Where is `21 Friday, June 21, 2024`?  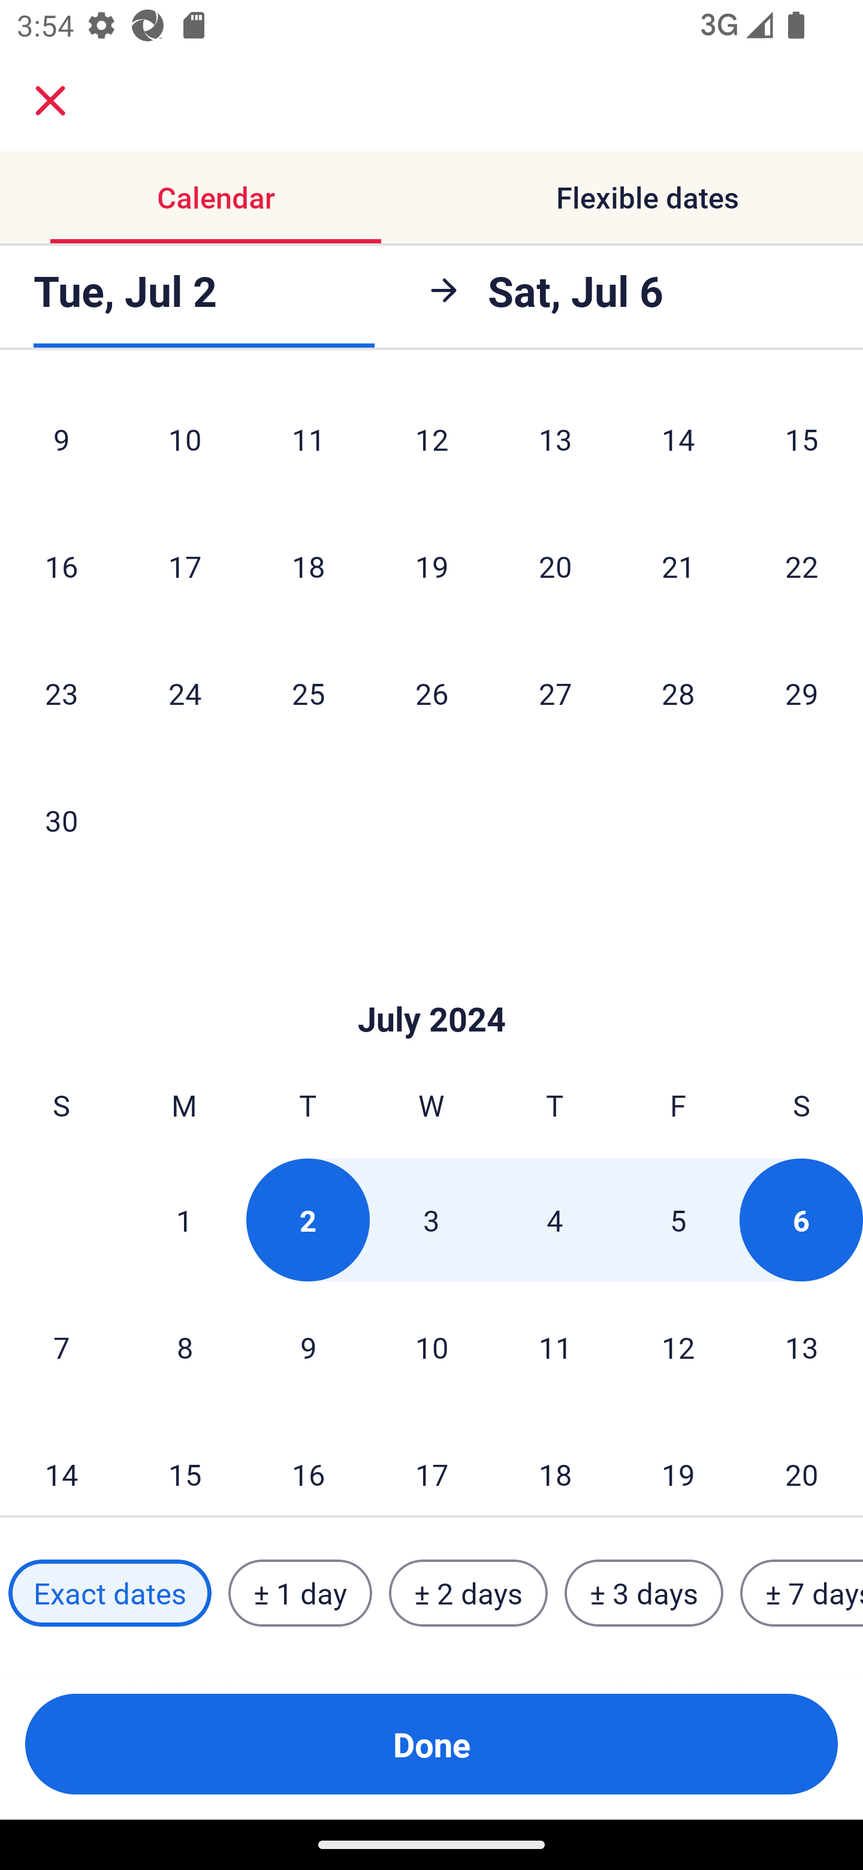
21 Friday, June 21, 2024 is located at coordinates (678, 566).